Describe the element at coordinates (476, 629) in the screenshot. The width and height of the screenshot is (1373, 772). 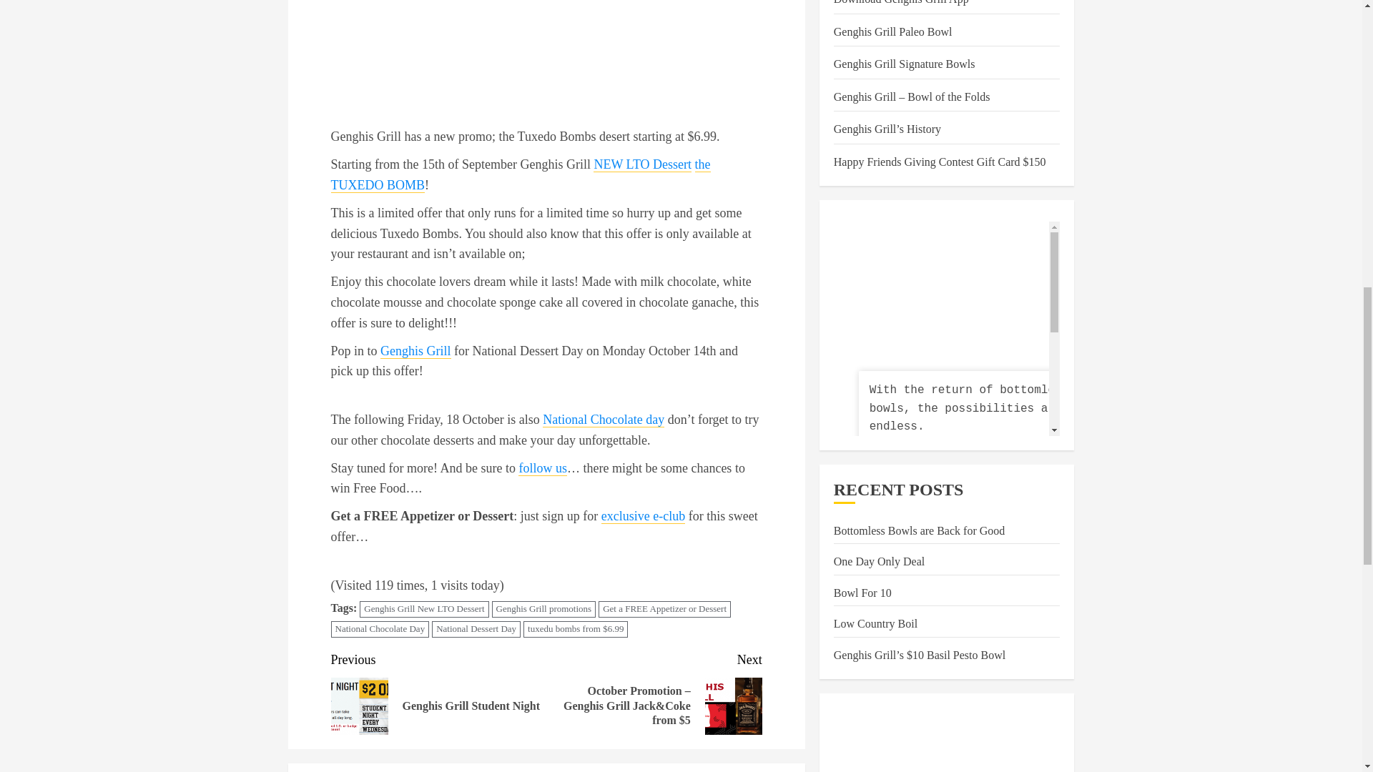
I see `follow us` at that location.